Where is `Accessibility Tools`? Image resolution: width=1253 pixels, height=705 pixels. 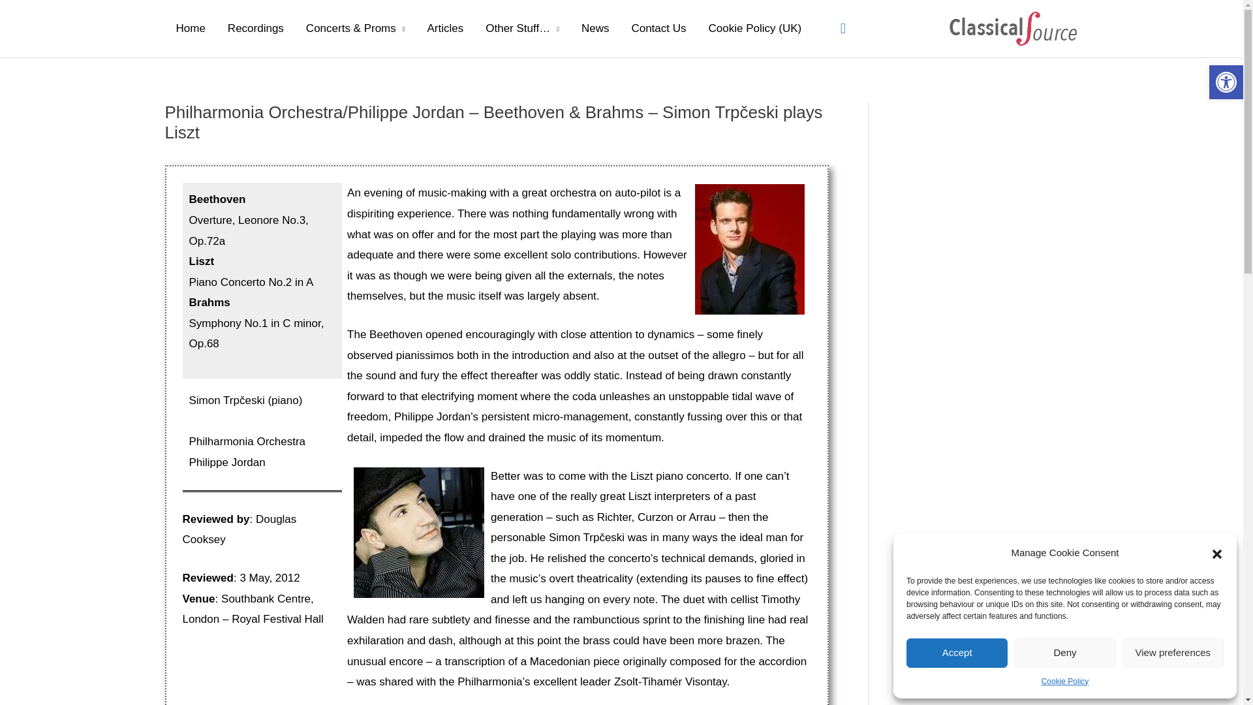 Accessibility Tools is located at coordinates (1226, 82).